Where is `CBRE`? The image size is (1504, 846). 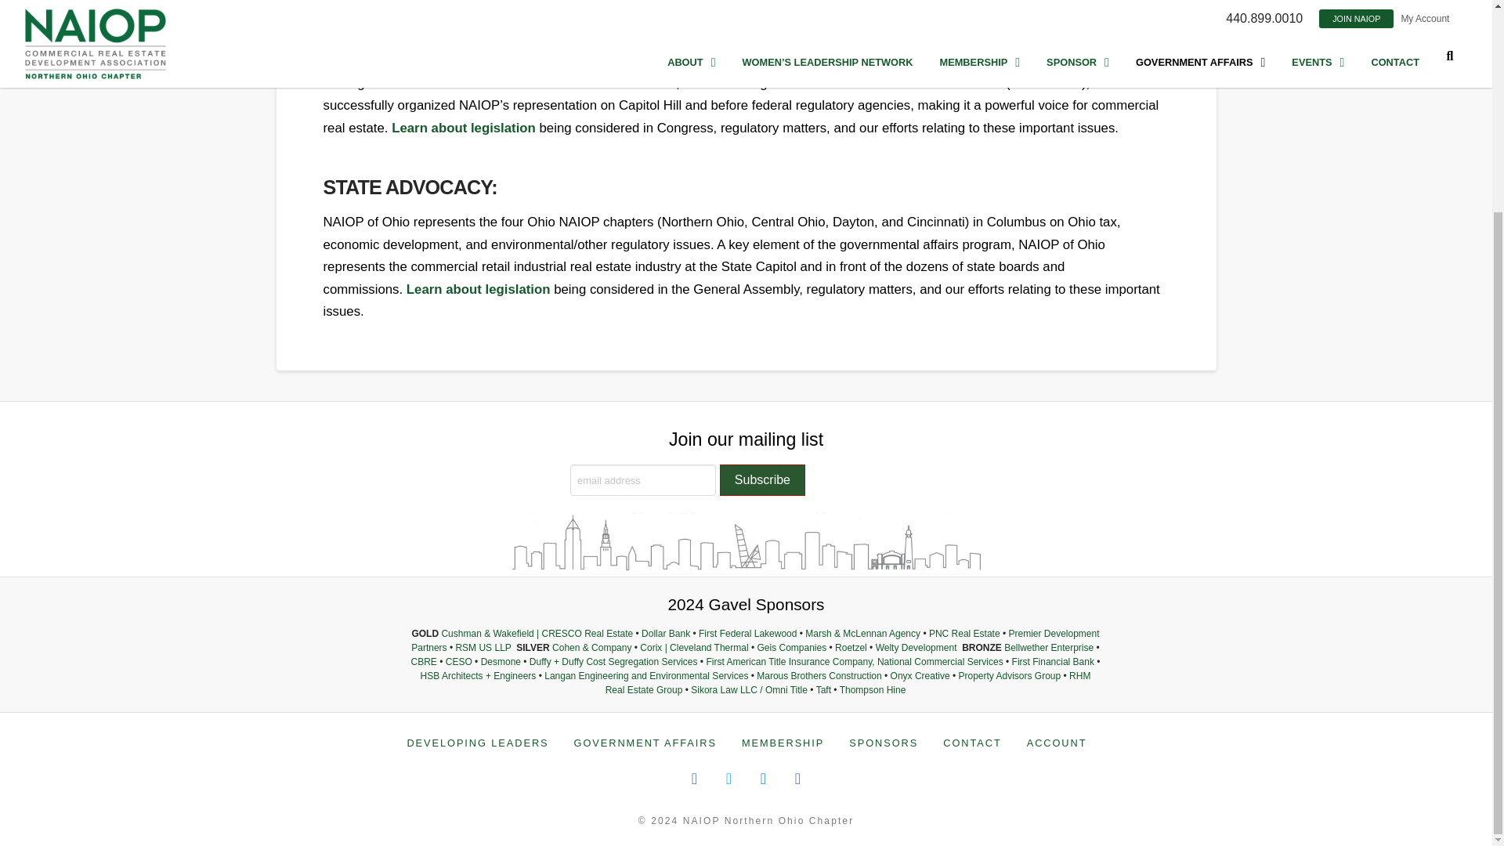 CBRE is located at coordinates (424, 662).